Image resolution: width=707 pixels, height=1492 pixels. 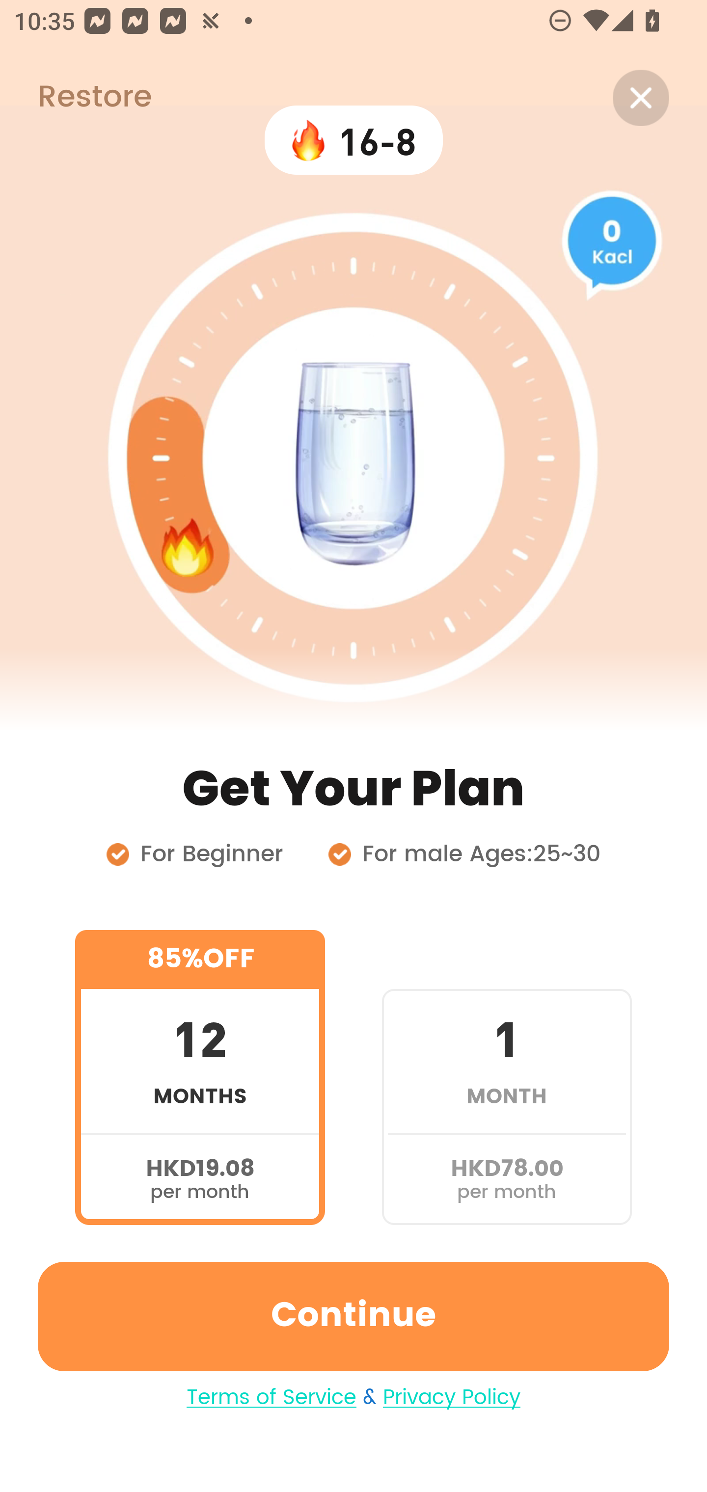 I want to click on 1 MONTH per month HKD78.00, so click(x=507, y=1077).